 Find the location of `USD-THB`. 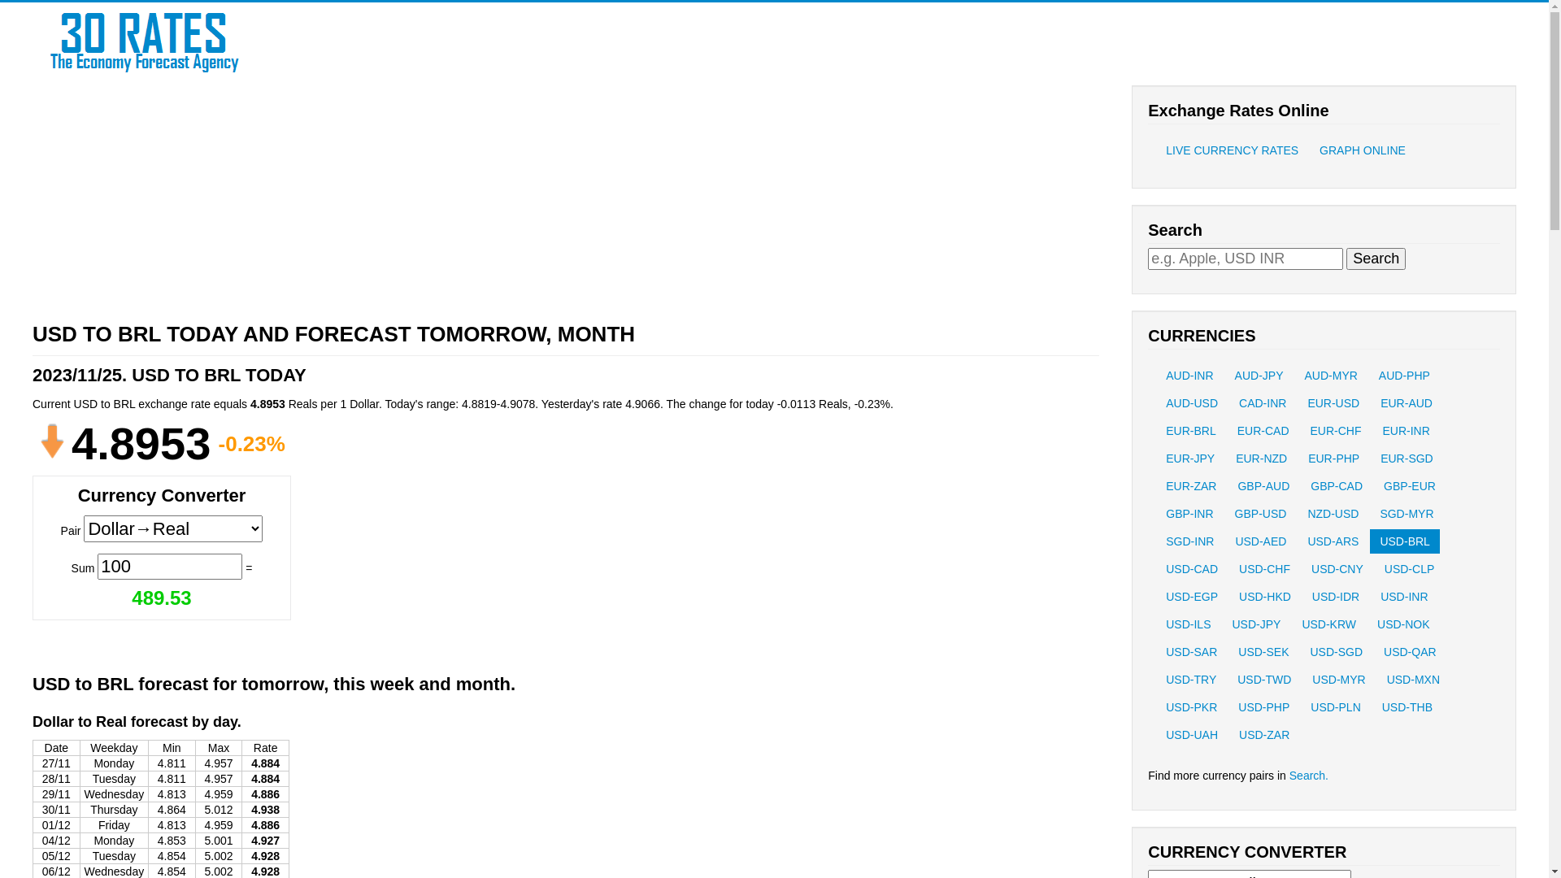

USD-THB is located at coordinates (1407, 707).